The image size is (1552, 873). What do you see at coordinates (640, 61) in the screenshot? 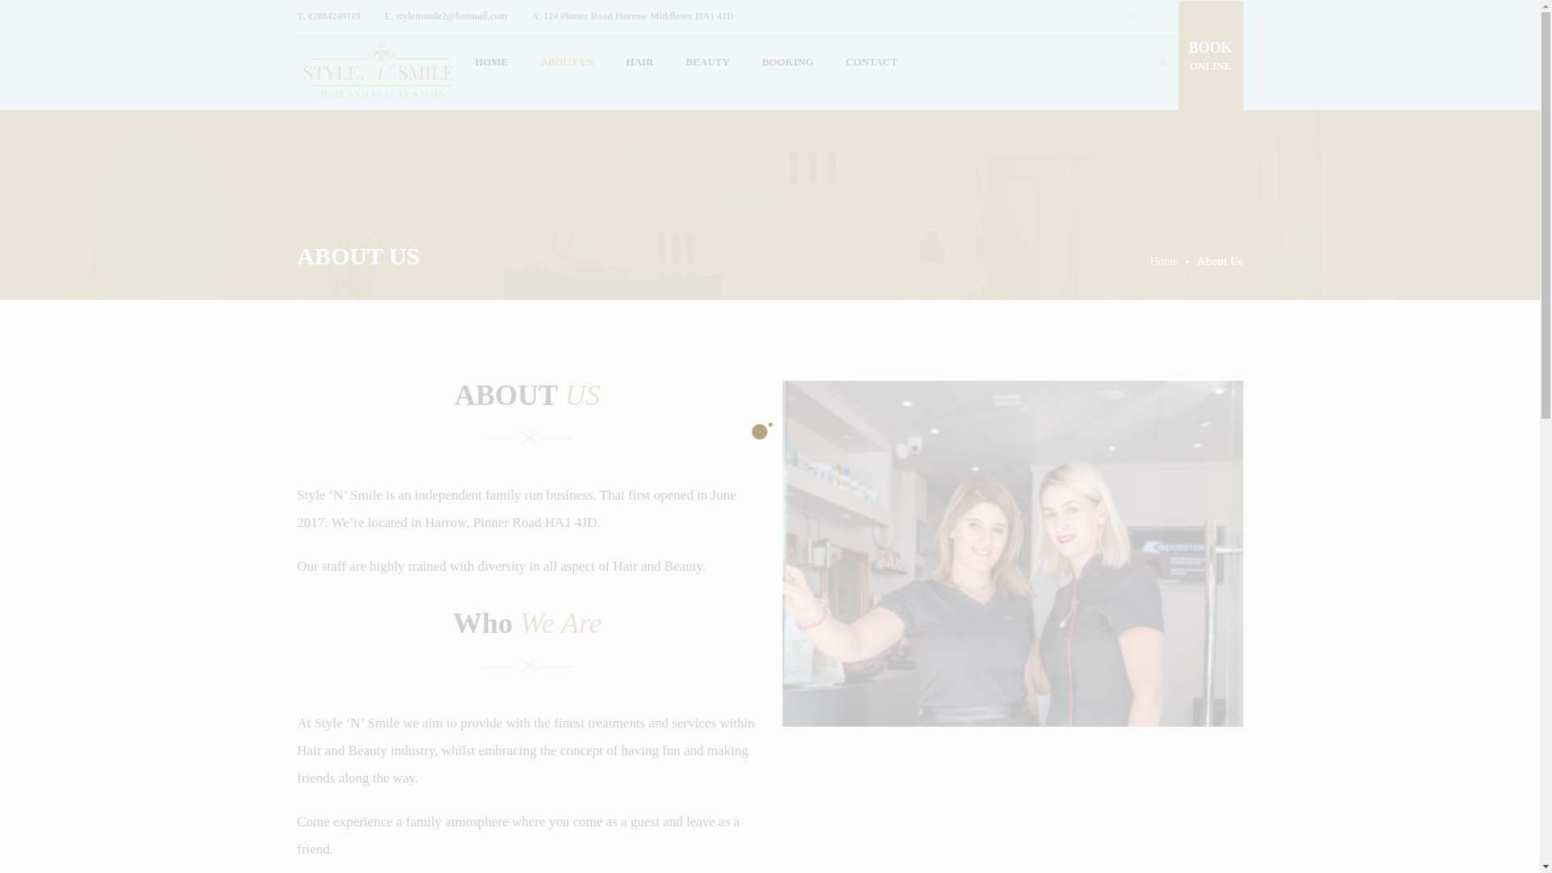
I see `HAIR` at bounding box center [640, 61].